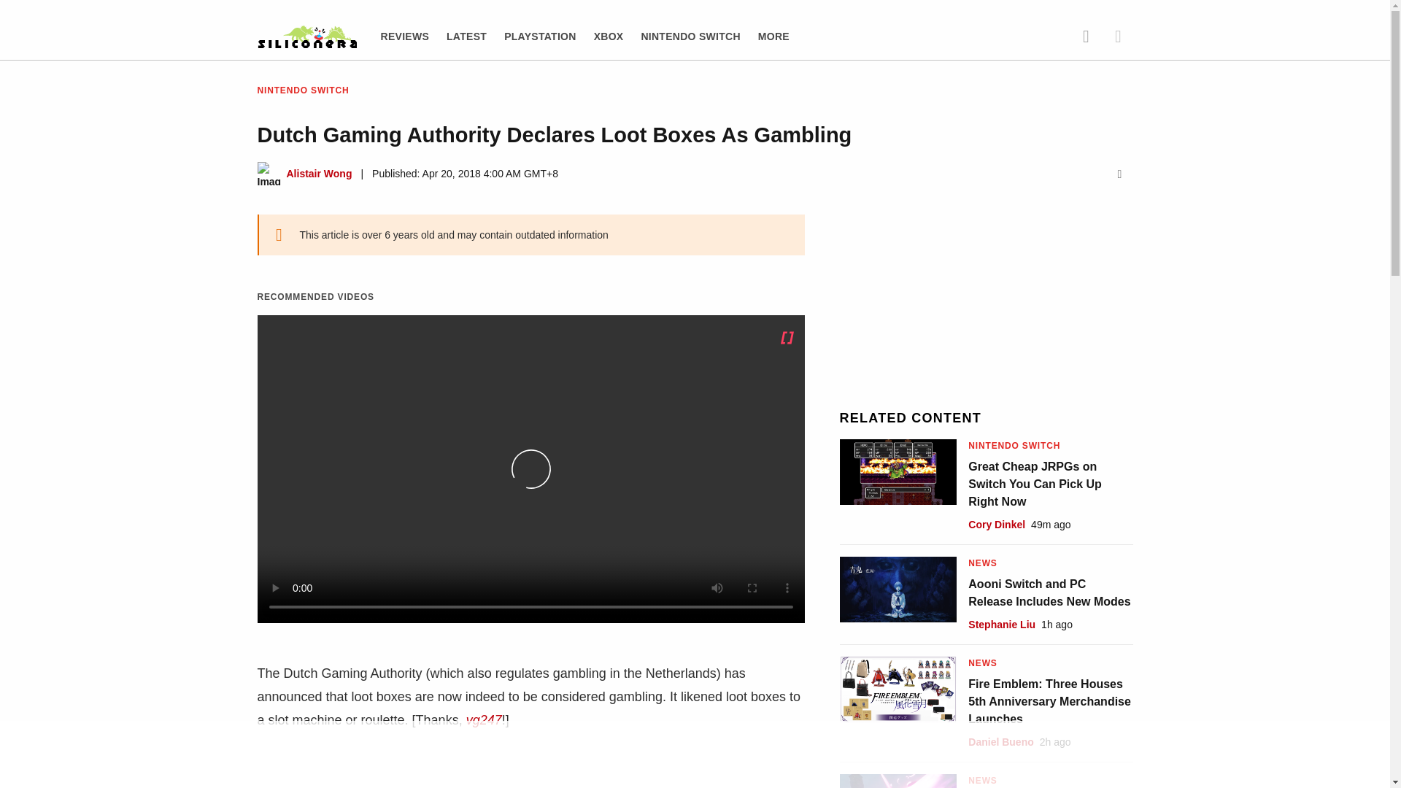 Image resolution: width=1401 pixels, height=788 pixels. Describe the element at coordinates (694, 755) in the screenshot. I see `3rd party ad content` at that location.